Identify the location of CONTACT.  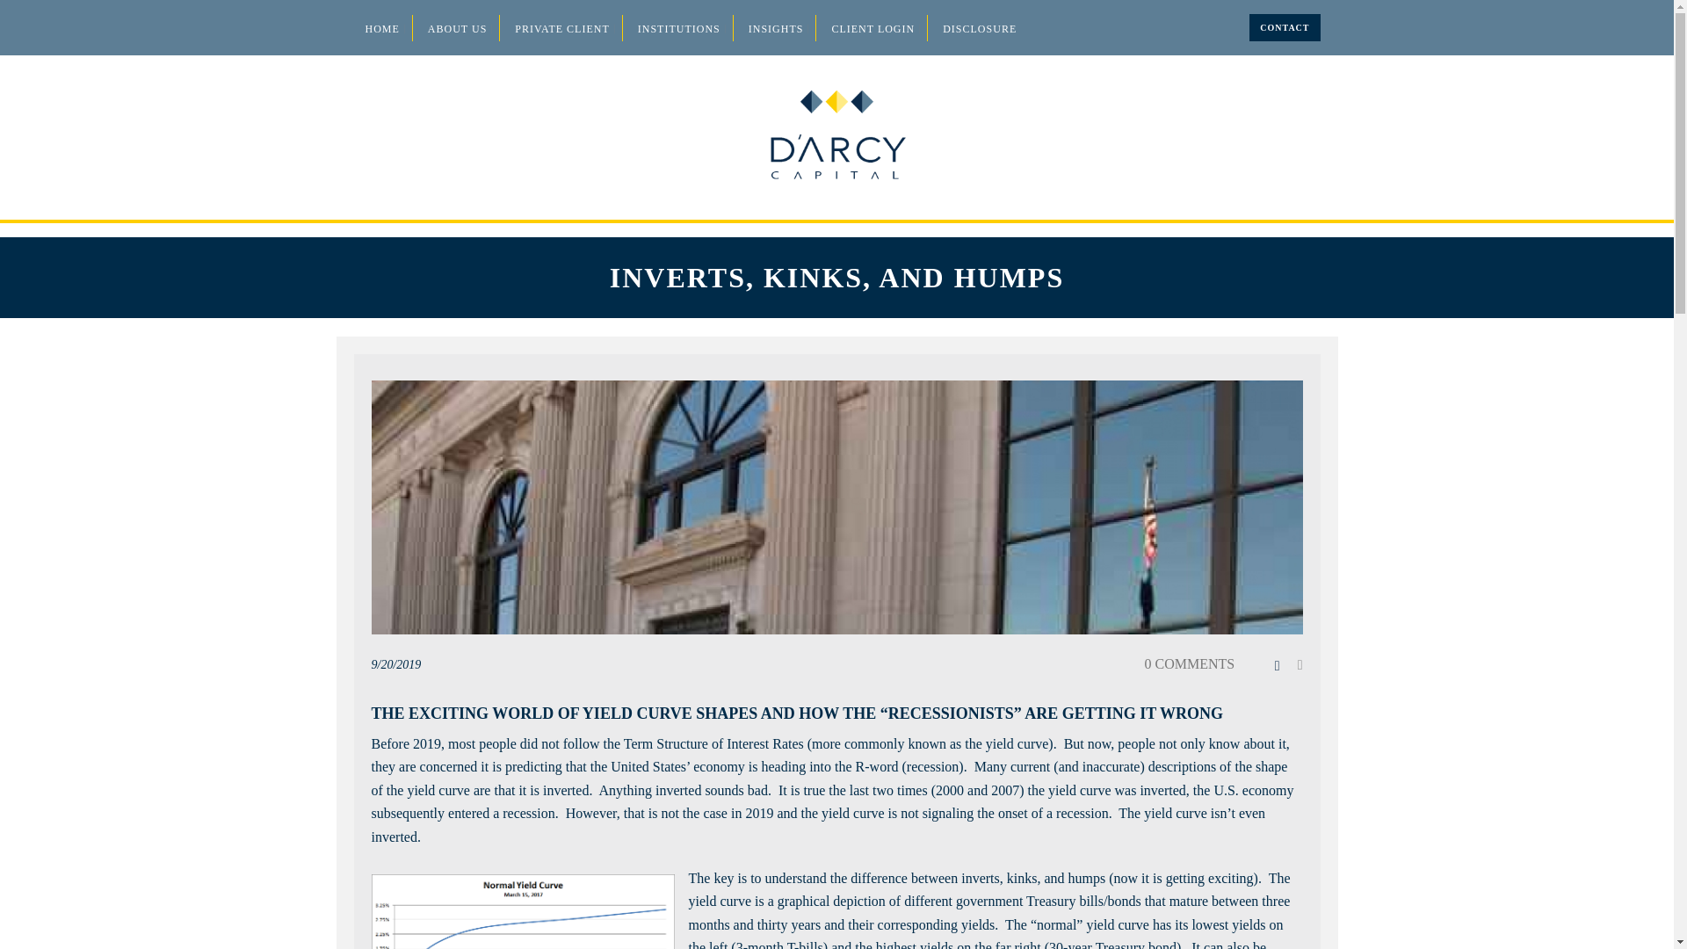
(1285, 26).